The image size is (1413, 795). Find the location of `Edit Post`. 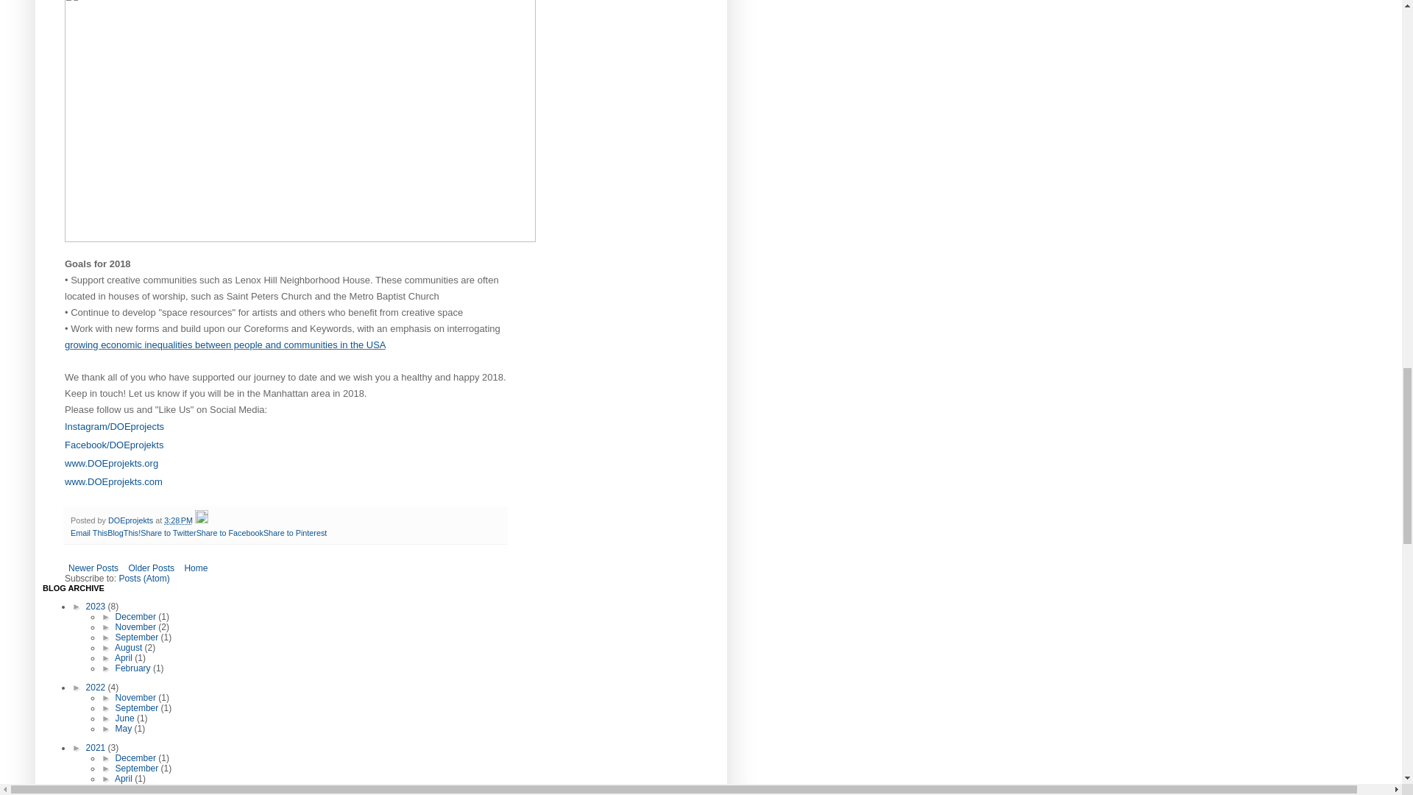

Edit Post is located at coordinates (201, 520).